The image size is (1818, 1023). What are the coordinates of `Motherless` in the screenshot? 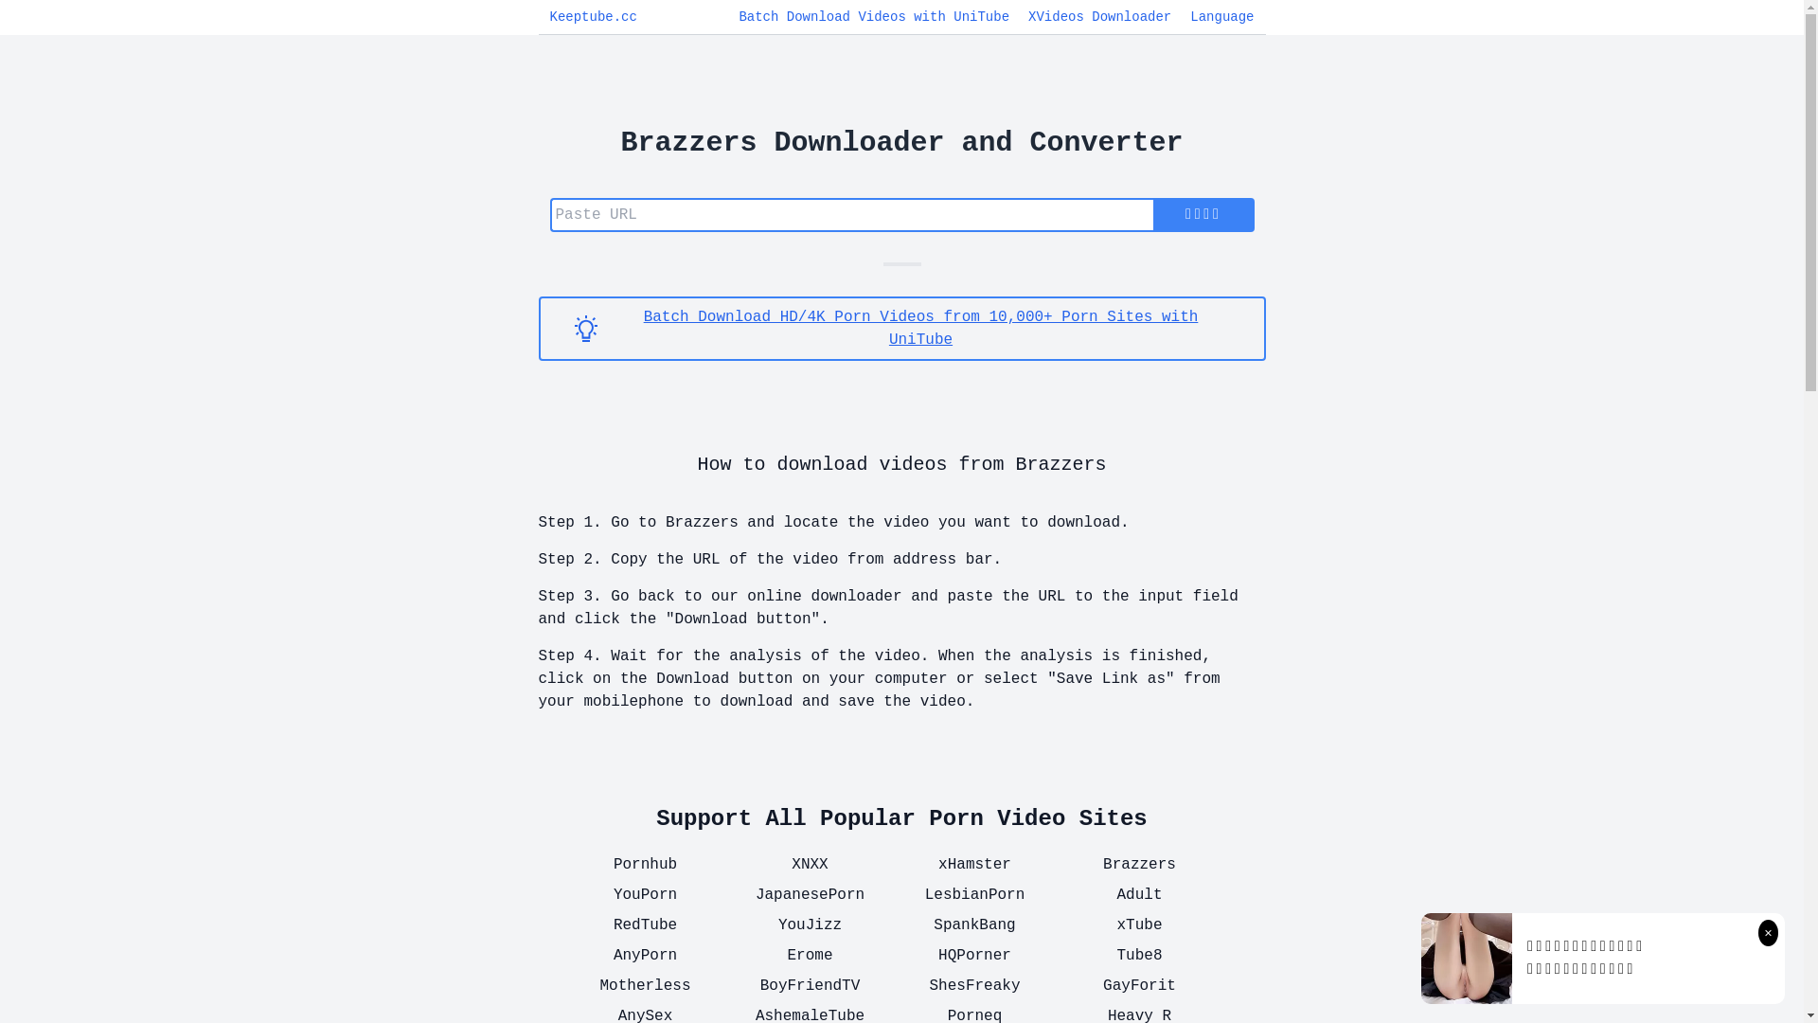 It's located at (645, 986).